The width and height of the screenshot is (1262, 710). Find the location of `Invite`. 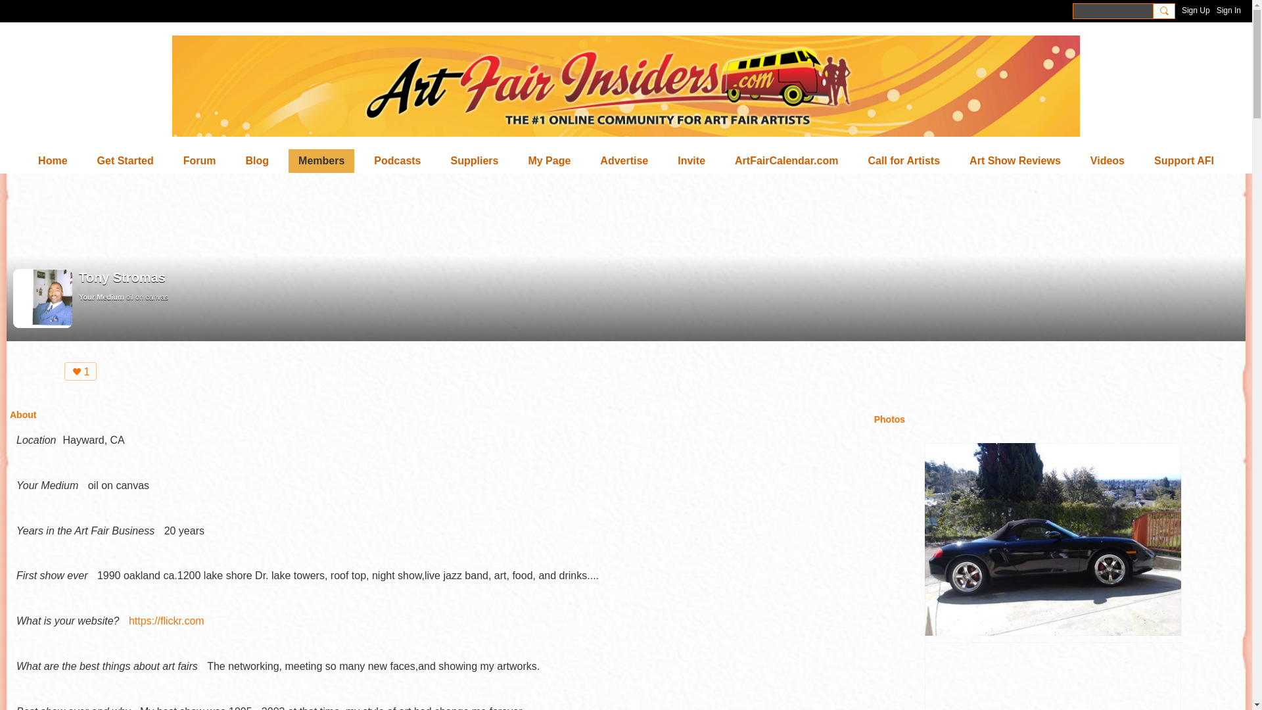

Invite is located at coordinates (691, 160).